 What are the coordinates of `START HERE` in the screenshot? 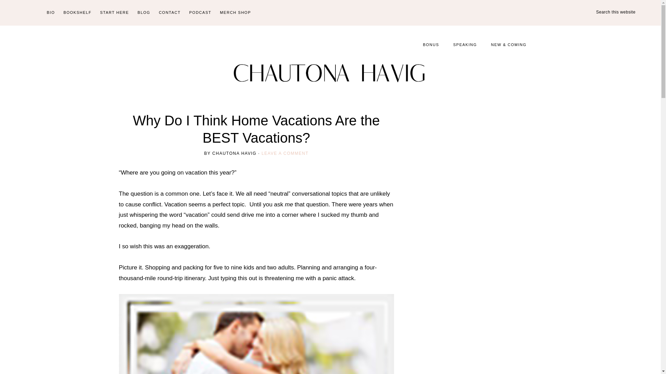 It's located at (114, 13).